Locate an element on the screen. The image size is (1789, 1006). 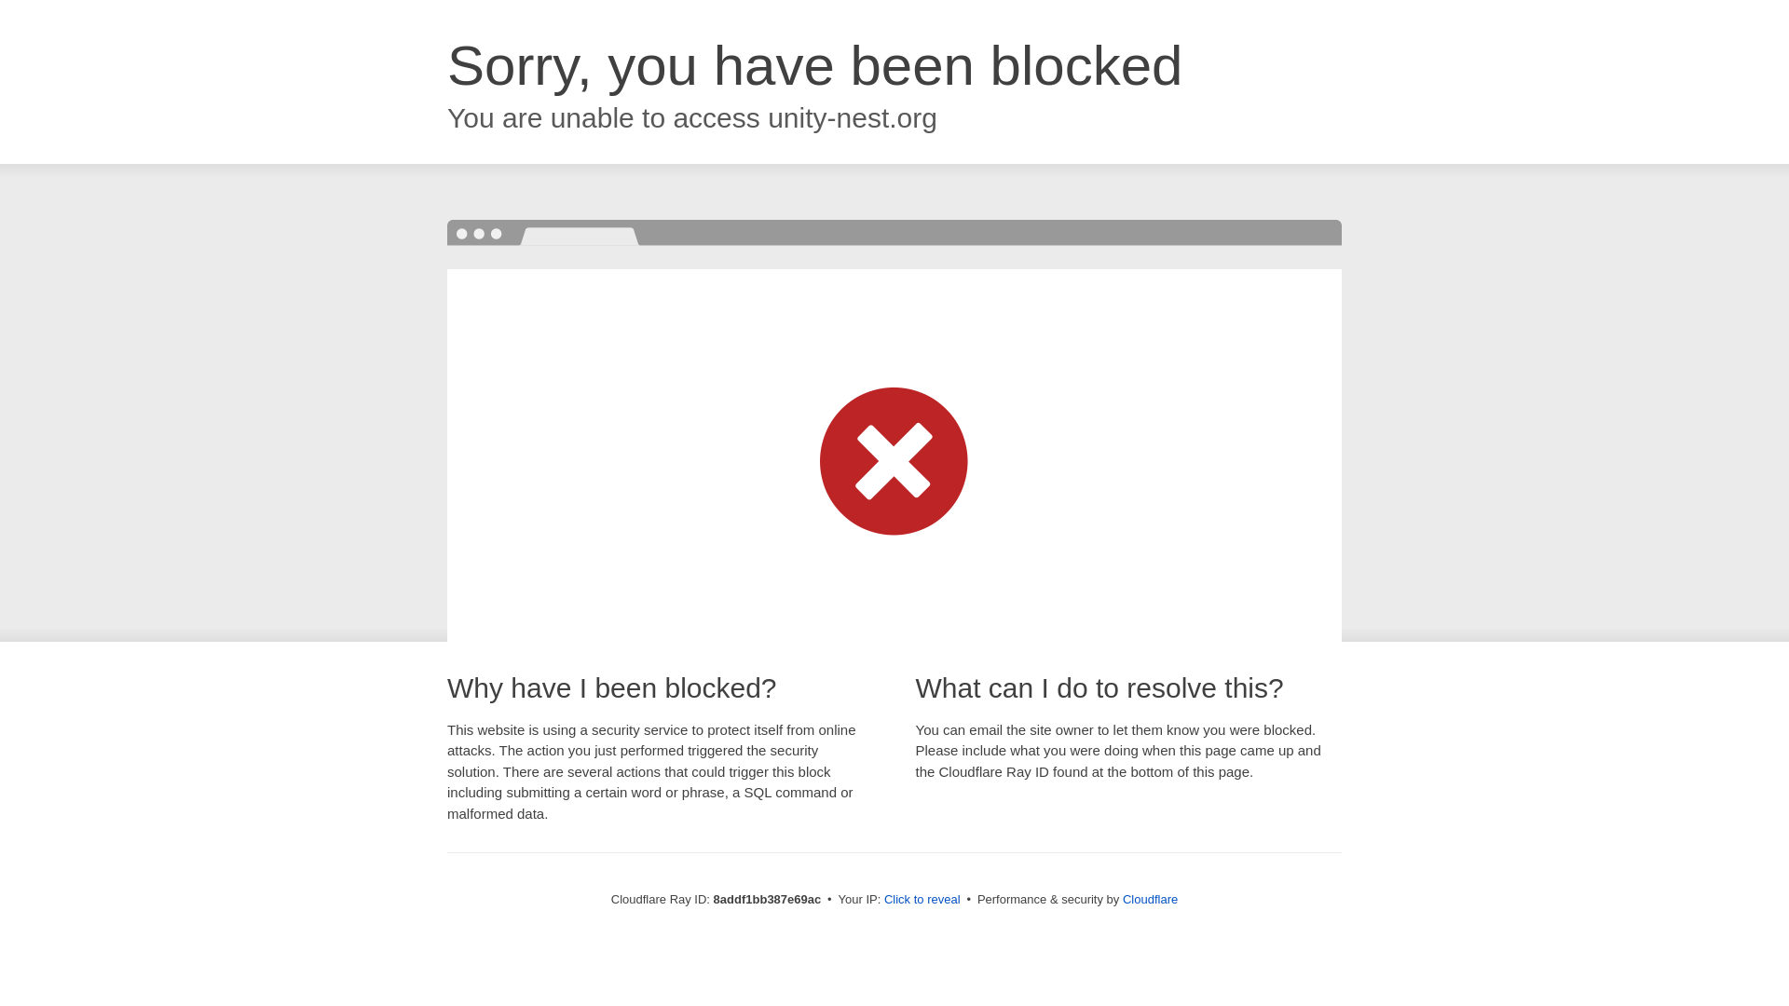
Cloudflare is located at coordinates (1150, 899).